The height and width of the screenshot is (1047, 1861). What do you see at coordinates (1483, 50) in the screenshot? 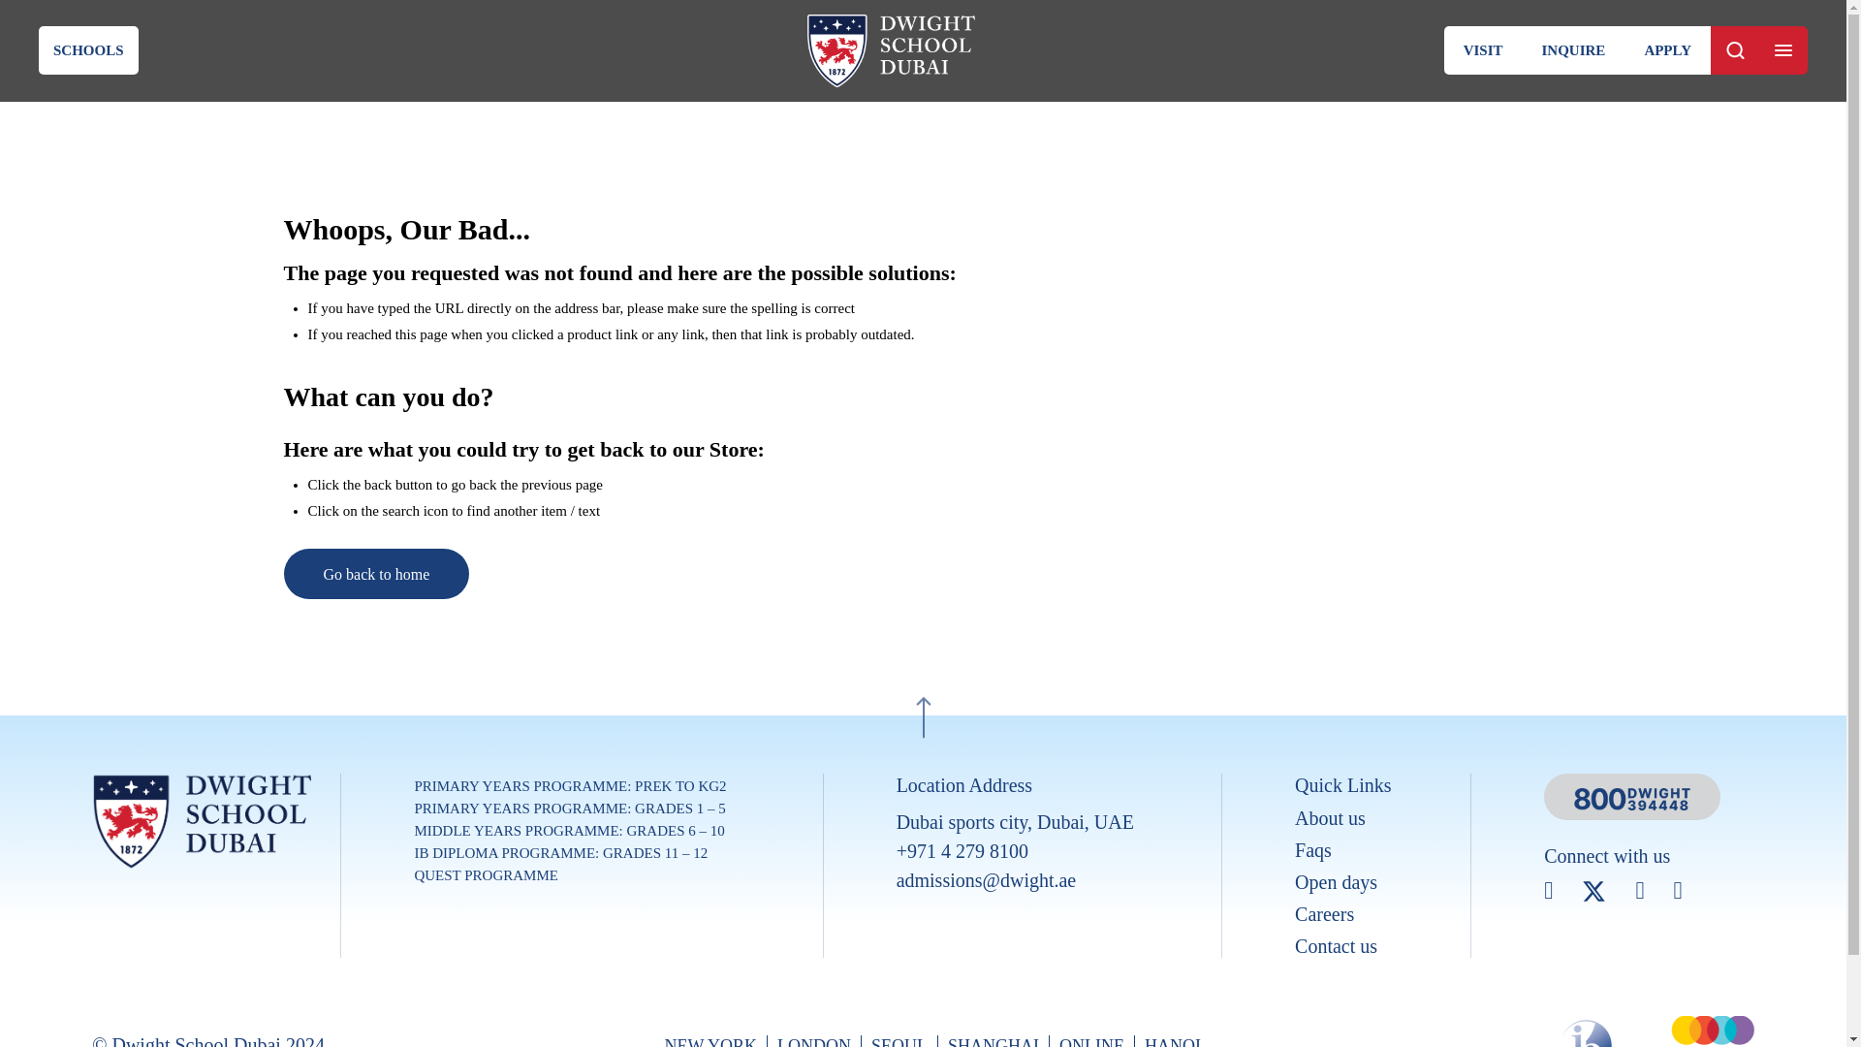
I see `VISIT` at bounding box center [1483, 50].